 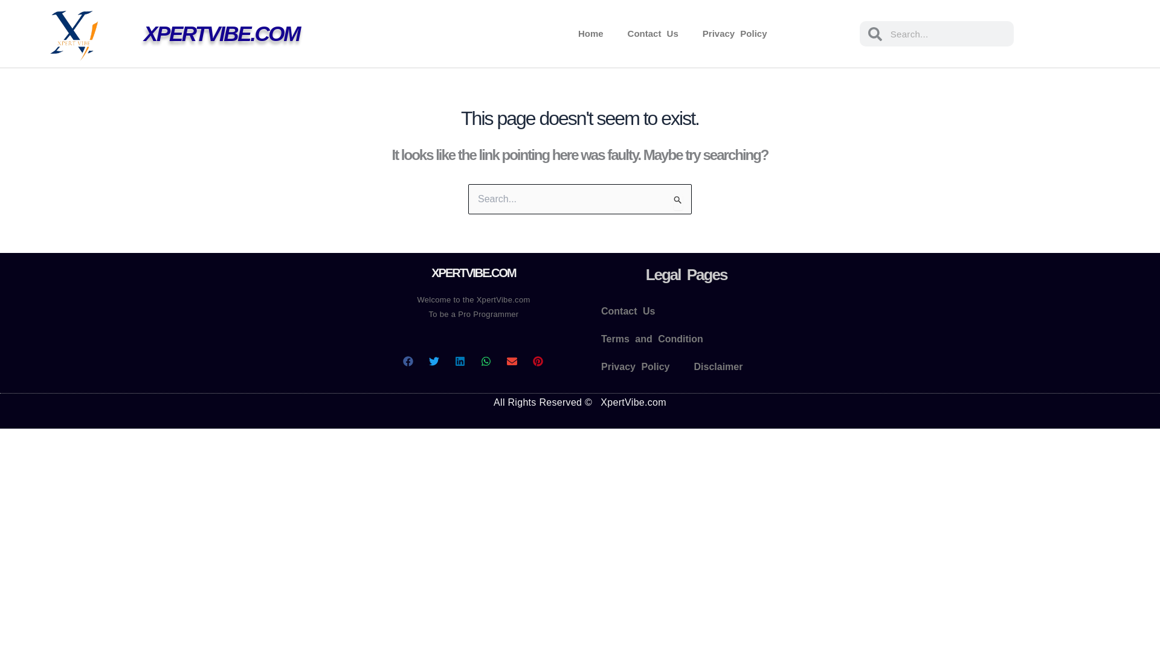 I want to click on XPERTVIBE.COM, so click(x=221, y=33).